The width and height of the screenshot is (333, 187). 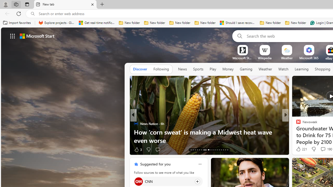 What do you see at coordinates (213, 150) in the screenshot?
I see `AutomationID: tab-22` at bounding box center [213, 150].